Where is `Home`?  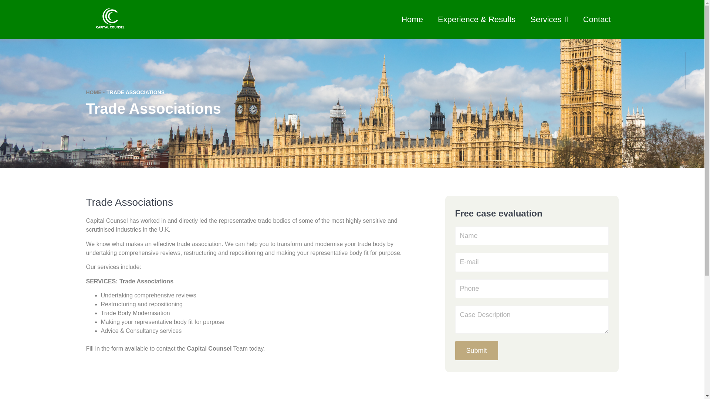 Home is located at coordinates (412, 19).